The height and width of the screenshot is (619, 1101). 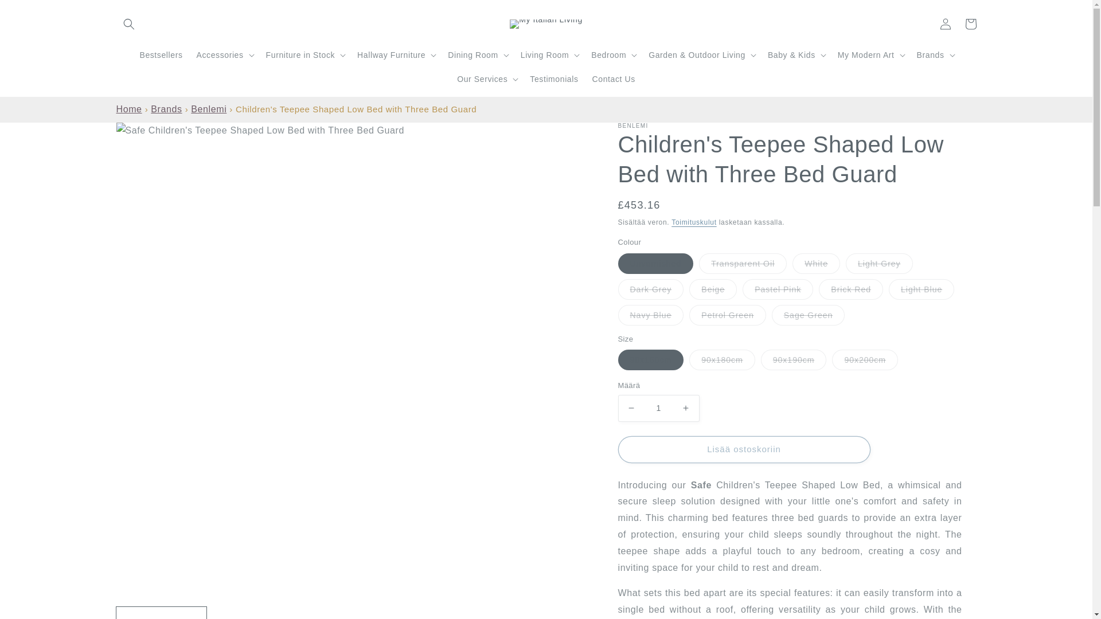 I want to click on Brands, so click(x=166, y=109).